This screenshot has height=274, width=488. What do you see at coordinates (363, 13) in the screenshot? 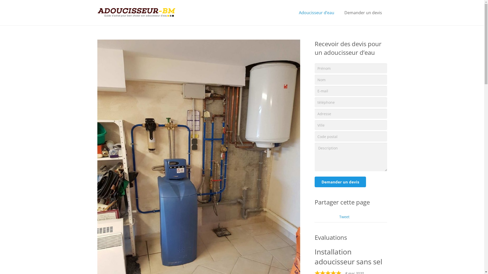
I see `Demander un devis` at bounding box center [363, 13].